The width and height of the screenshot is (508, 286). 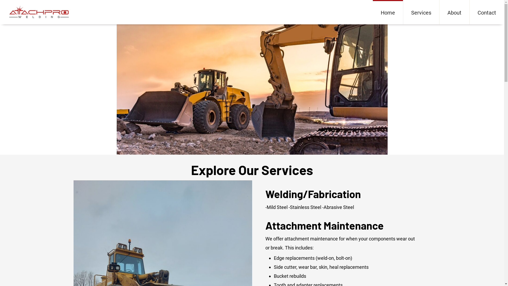 What do you see at coordinates (487, 12) in the screenshot?
I see `Contact` at bounding box center [487, 12].